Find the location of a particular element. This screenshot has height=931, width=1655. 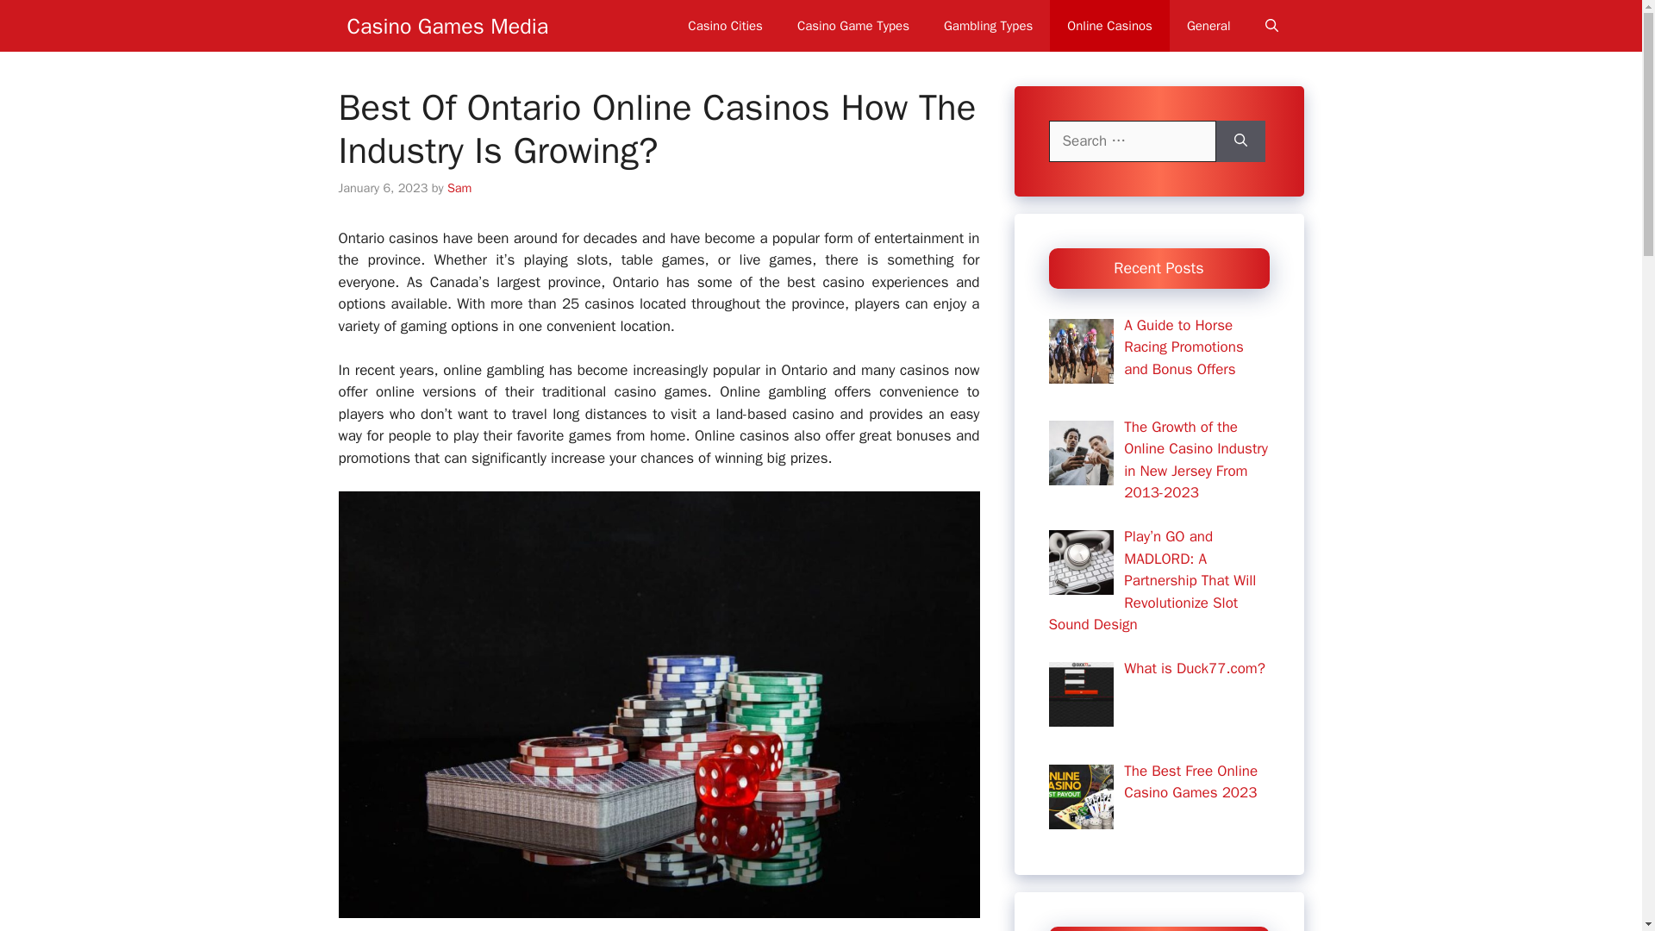

Gambling Types is located at coordinates (988, 26).